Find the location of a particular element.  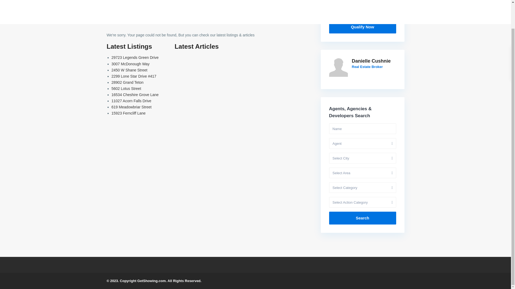

11027 Acorn Falls Drive is located at coordinates (131, 101).